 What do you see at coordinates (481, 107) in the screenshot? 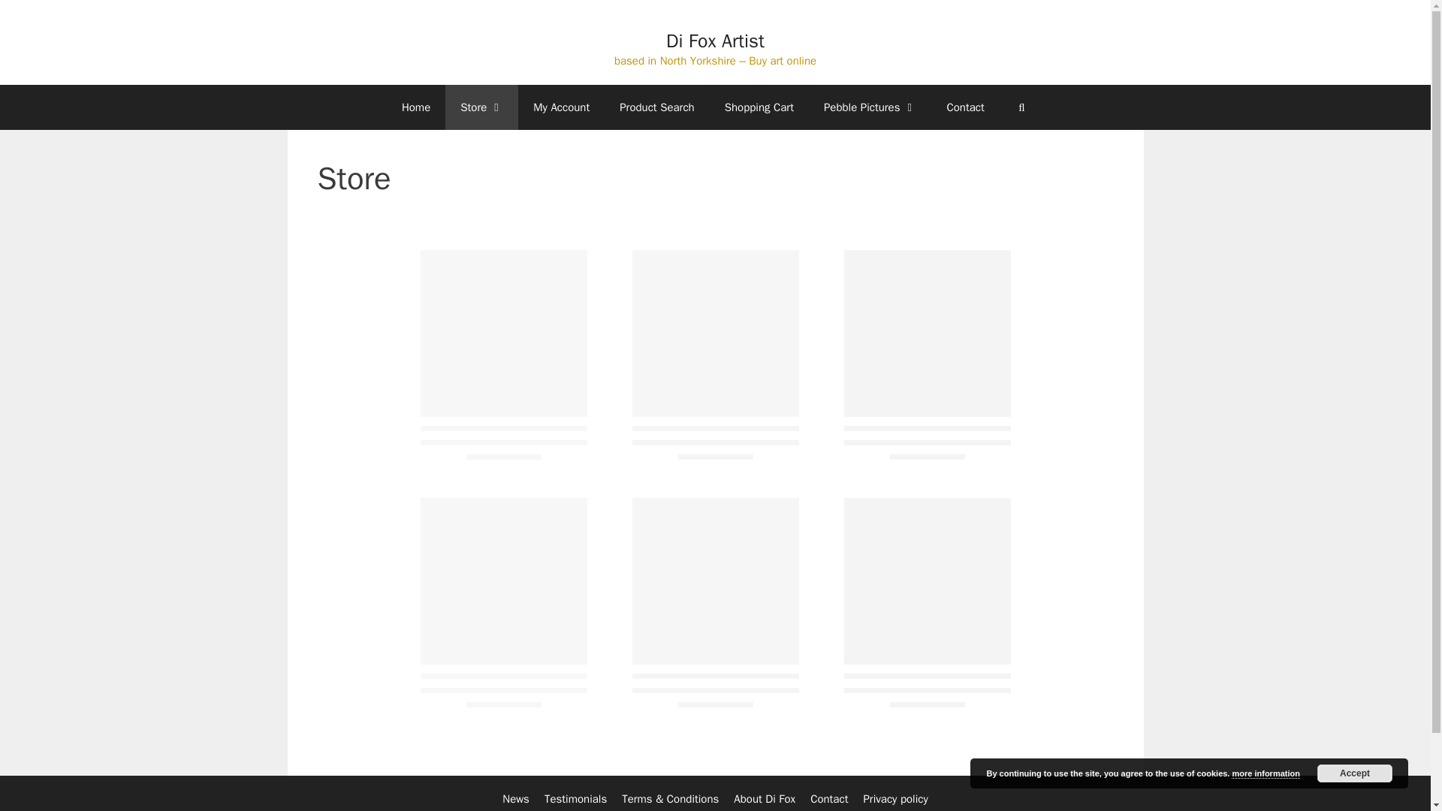
I see `Store` at bounding box center [481, 107].